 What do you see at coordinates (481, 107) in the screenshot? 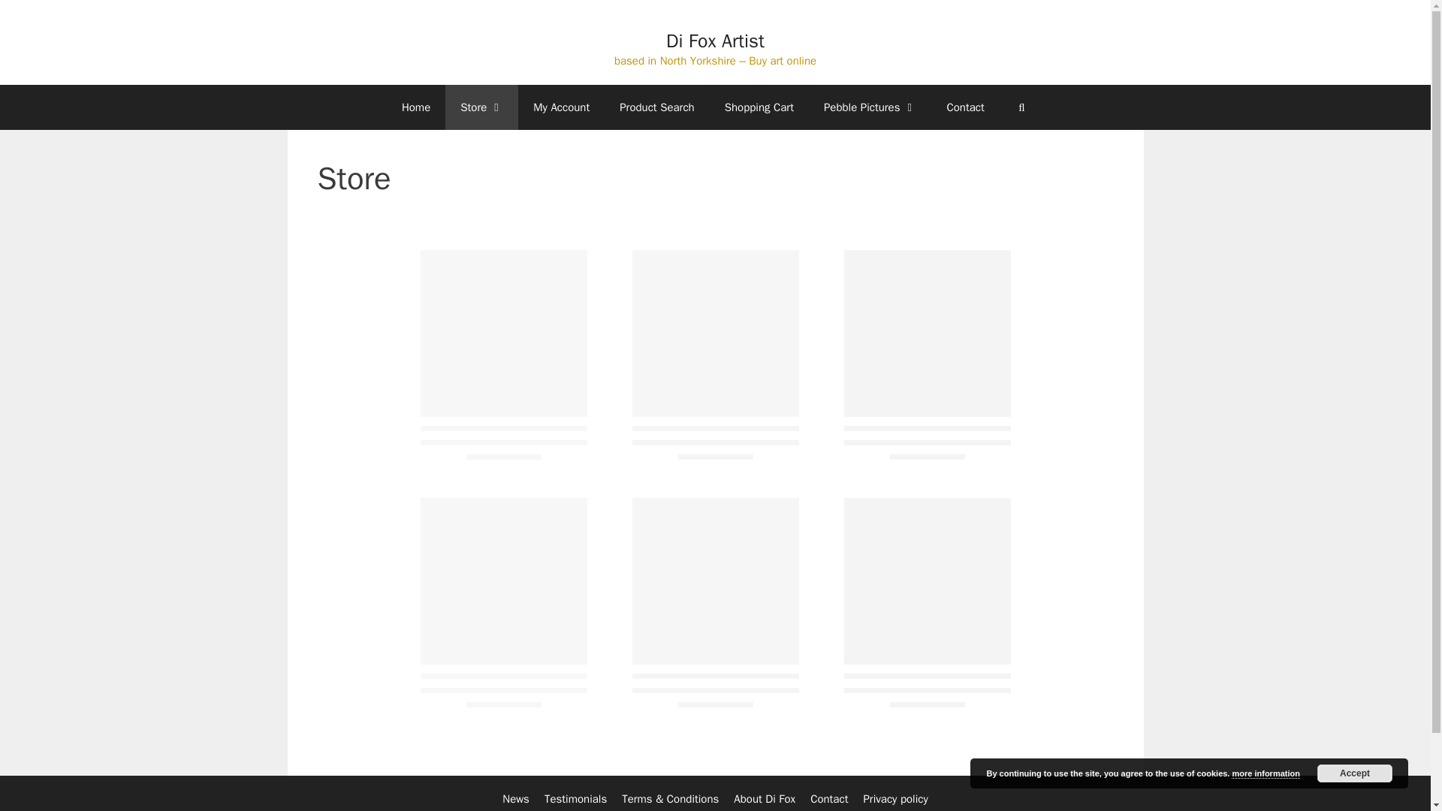
I see `Store` at bounding box center [481, 107].